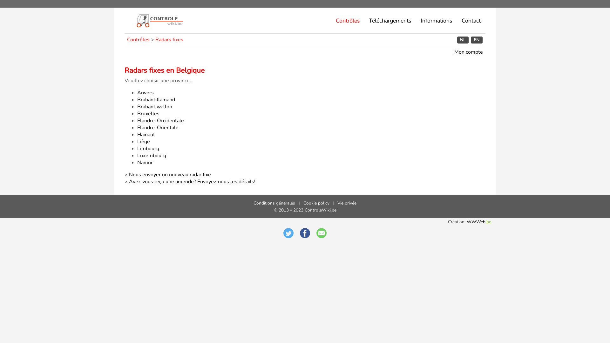 This screenshot has height=343, width=610. I want to click on Cookie policy, so click(316, 203).